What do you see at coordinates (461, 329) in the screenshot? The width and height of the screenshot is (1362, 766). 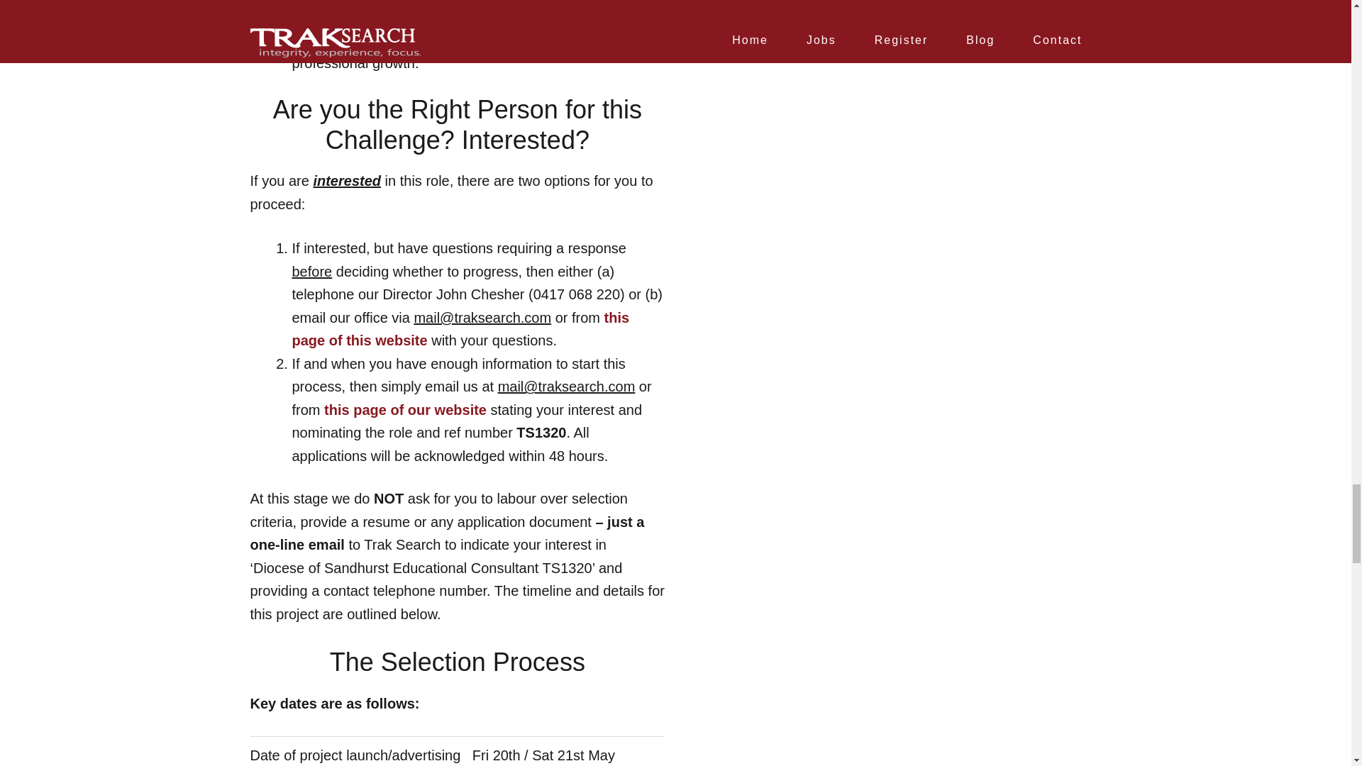 I see `this page of this website` at bounding box center [461, 329].